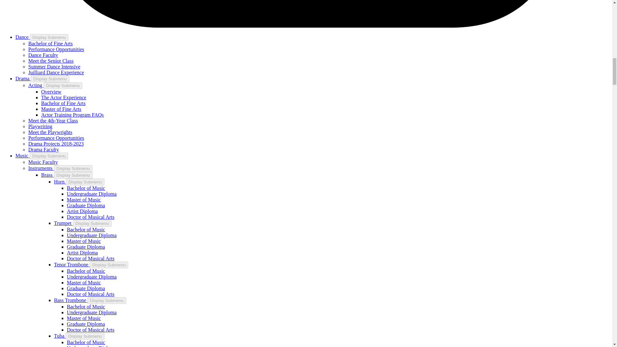 The height and width of the screenshot is (347, 617). I want to click on Display Submenu, so click(49, 37).